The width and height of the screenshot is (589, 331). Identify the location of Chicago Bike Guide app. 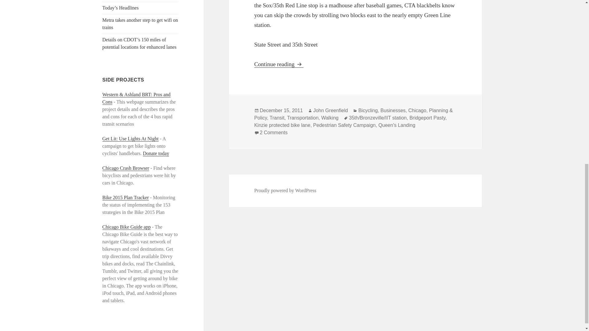
(126, 227).